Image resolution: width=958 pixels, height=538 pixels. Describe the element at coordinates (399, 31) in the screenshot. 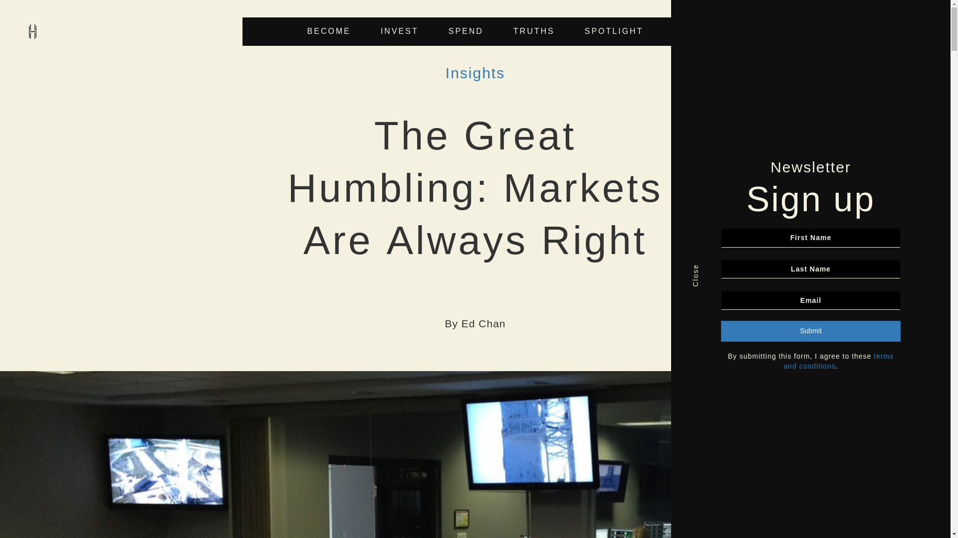

I see `INVEST` at that location.